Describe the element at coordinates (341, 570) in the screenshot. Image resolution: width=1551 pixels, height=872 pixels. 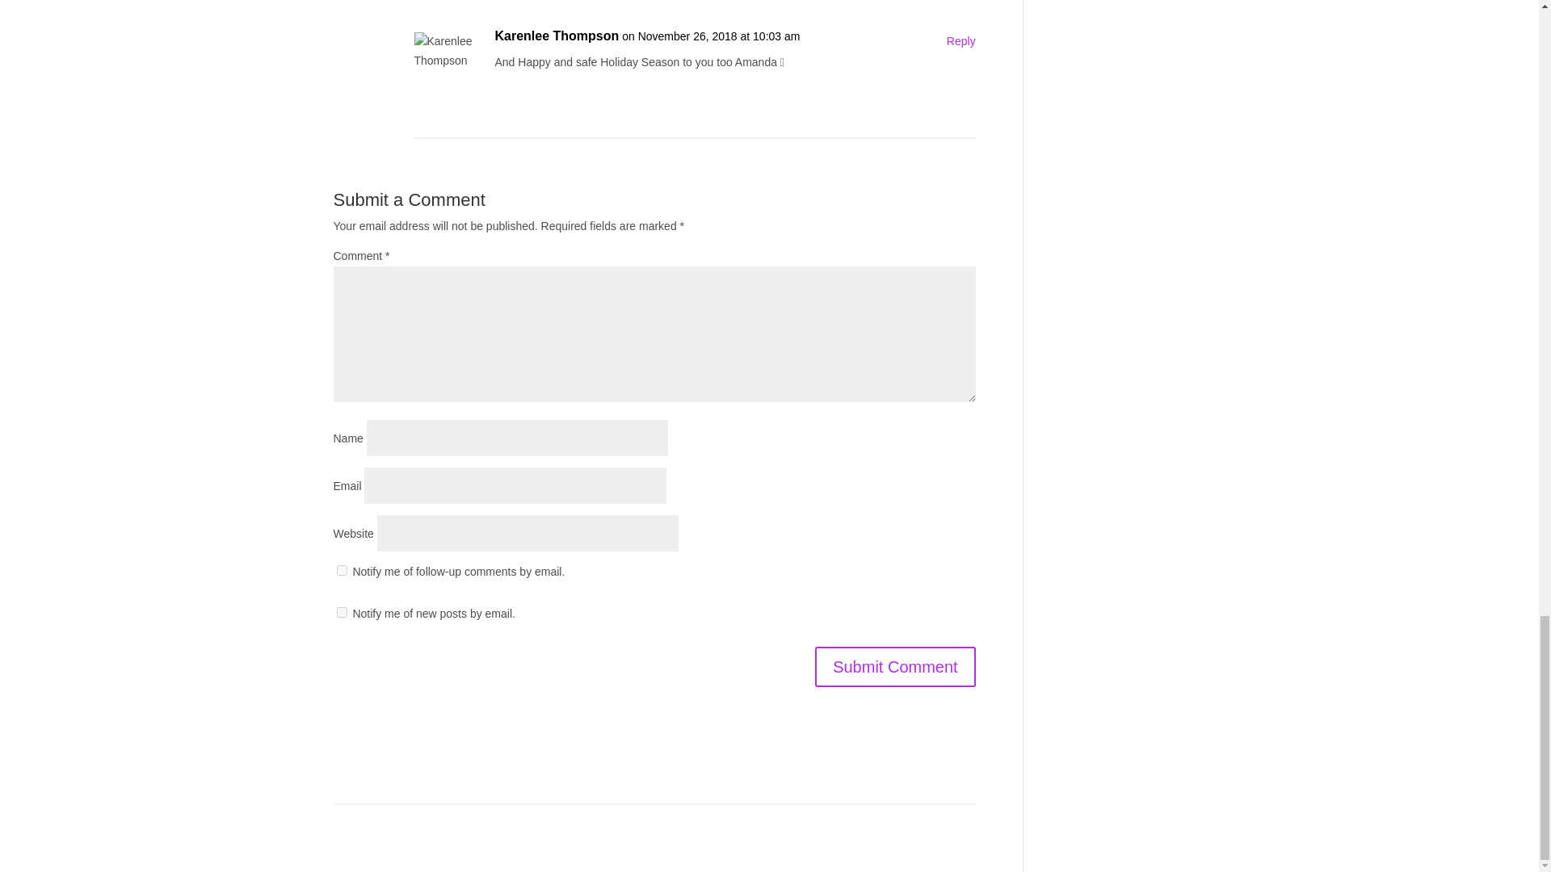
I see `subscribe` at that location.